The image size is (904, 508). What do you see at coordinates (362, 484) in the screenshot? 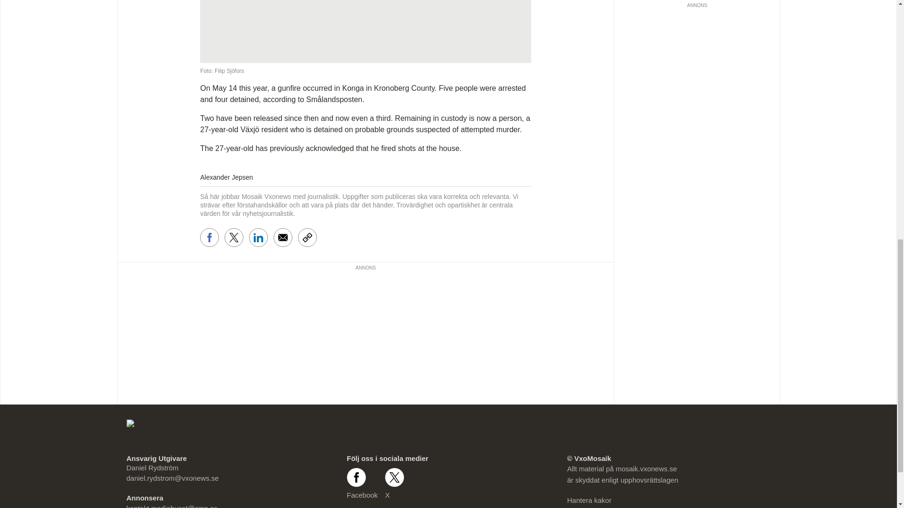
I see `Facebook` at bounding box center [362, 484].